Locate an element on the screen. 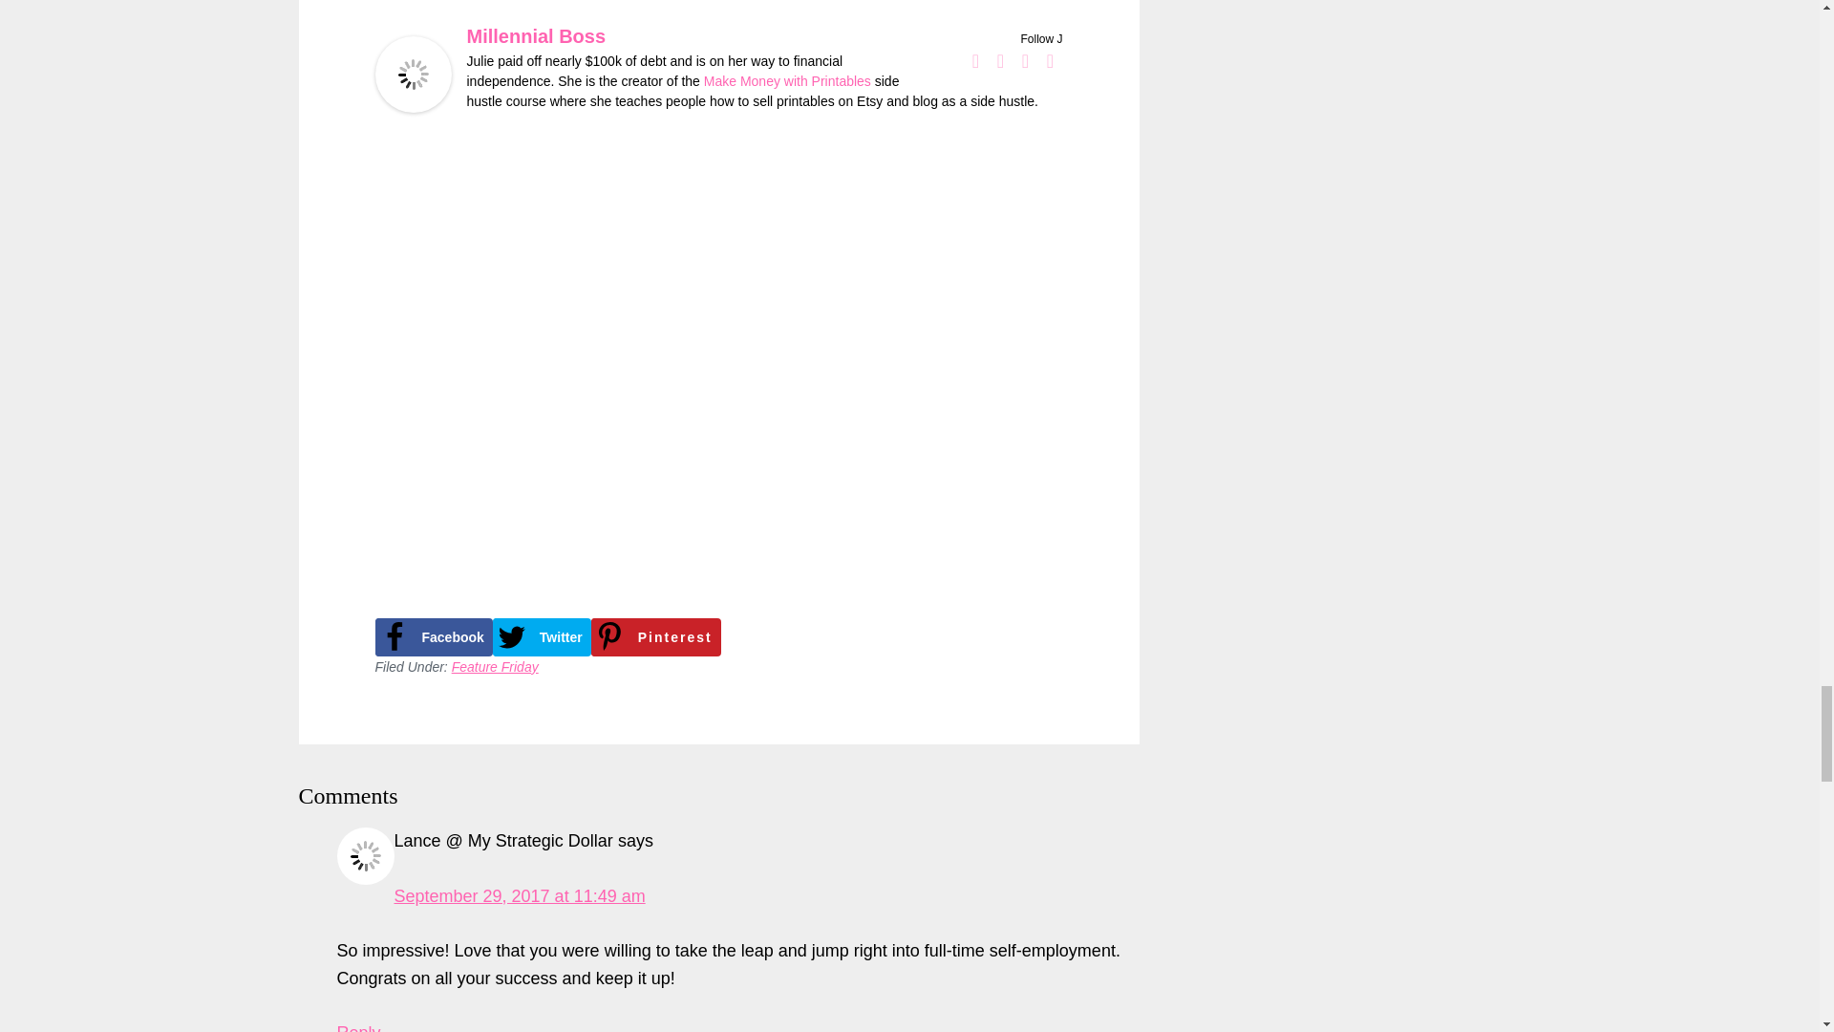 The width and height of the screenshot is (1834, 1032). Instagram is located at coordinates (1026, 60).